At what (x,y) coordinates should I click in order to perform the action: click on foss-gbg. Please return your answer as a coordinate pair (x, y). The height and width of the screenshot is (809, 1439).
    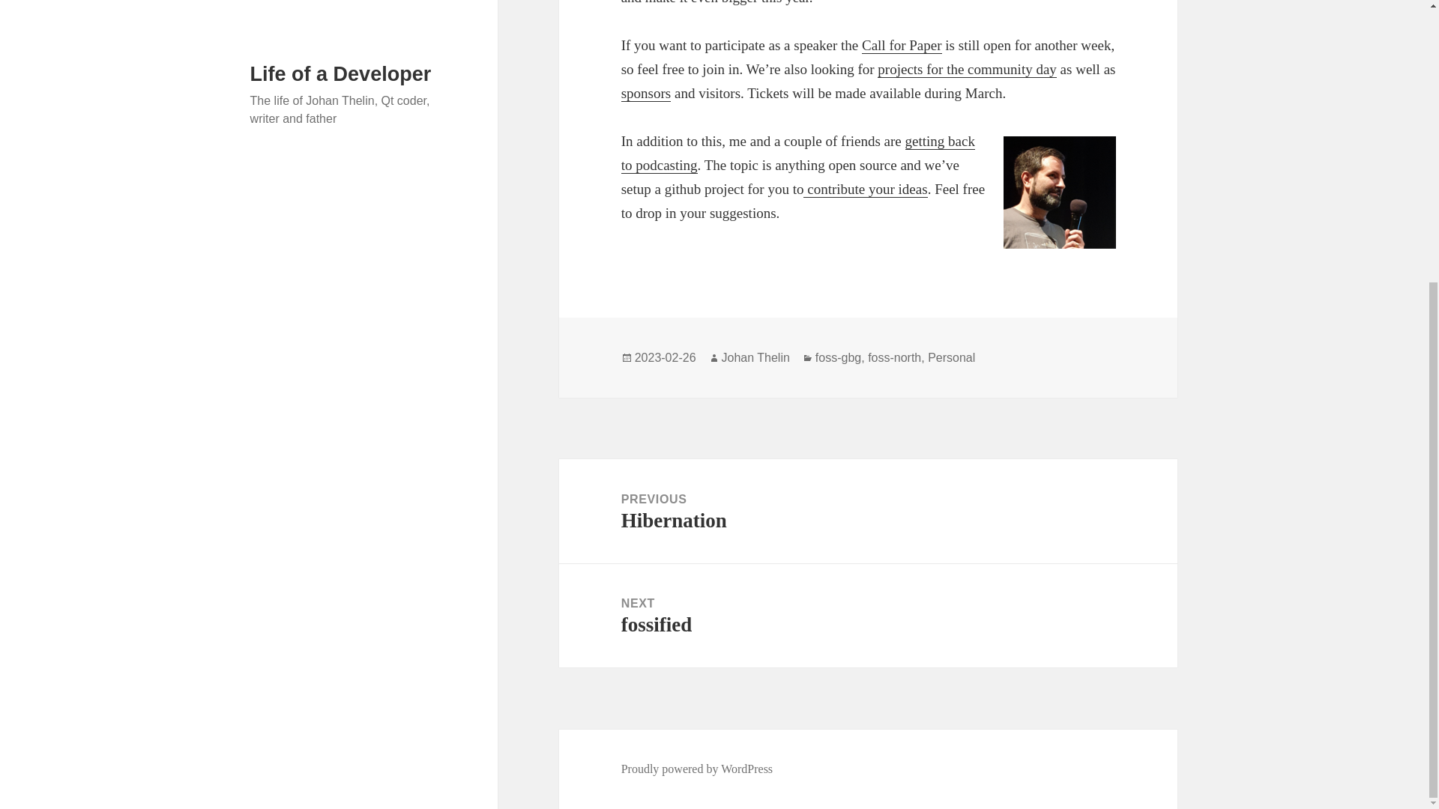
    Looking at the image, I should click on (838, 358).